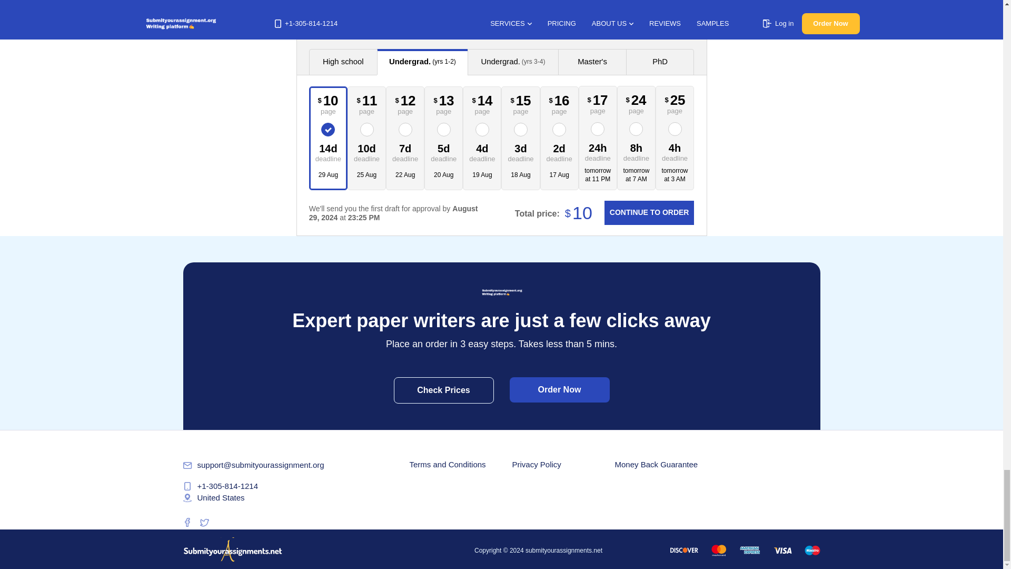  I want to click on 10 days, so click(366, 152).